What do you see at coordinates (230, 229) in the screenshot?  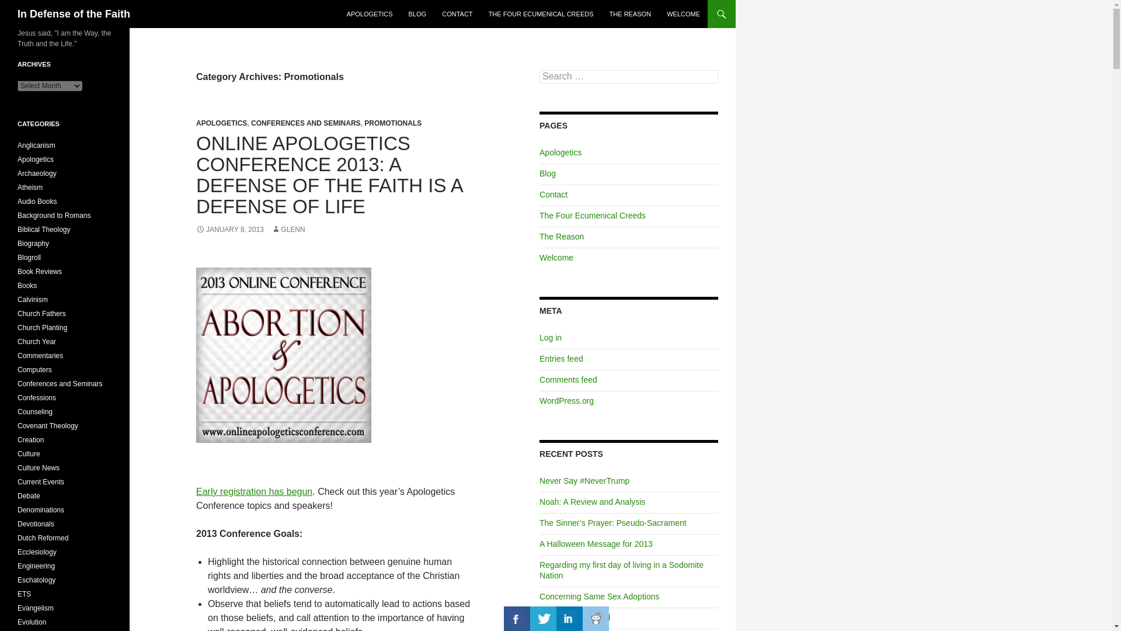 I see `JANUARY 8, 2013` at bounding box center [230, 229].